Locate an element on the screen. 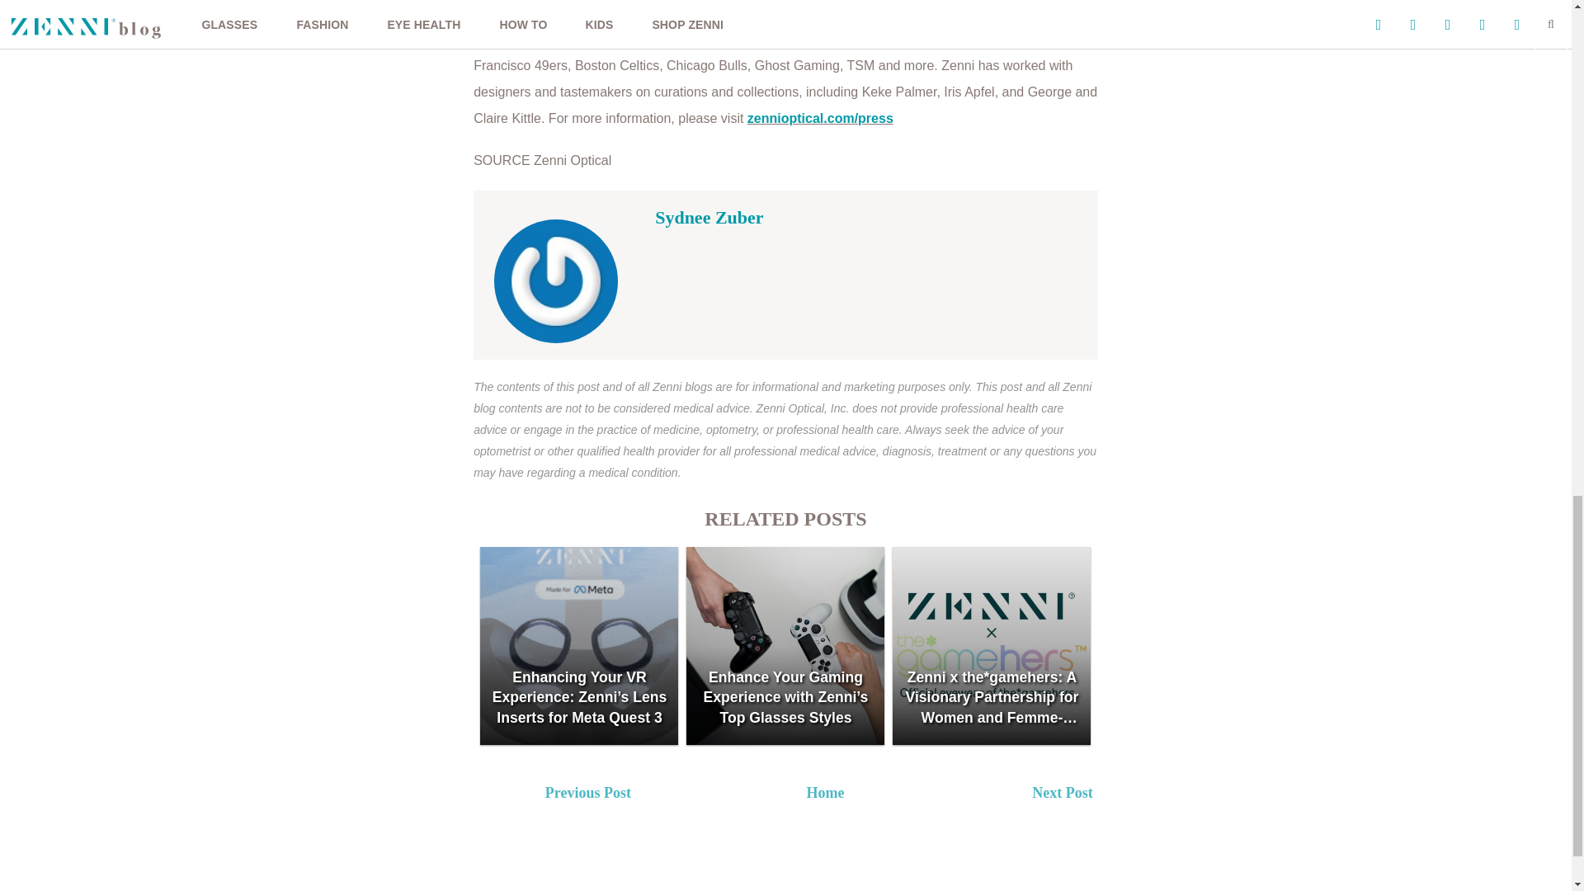 The image size is (1584, 891). Next Post is located at coordinates (1147, 795).